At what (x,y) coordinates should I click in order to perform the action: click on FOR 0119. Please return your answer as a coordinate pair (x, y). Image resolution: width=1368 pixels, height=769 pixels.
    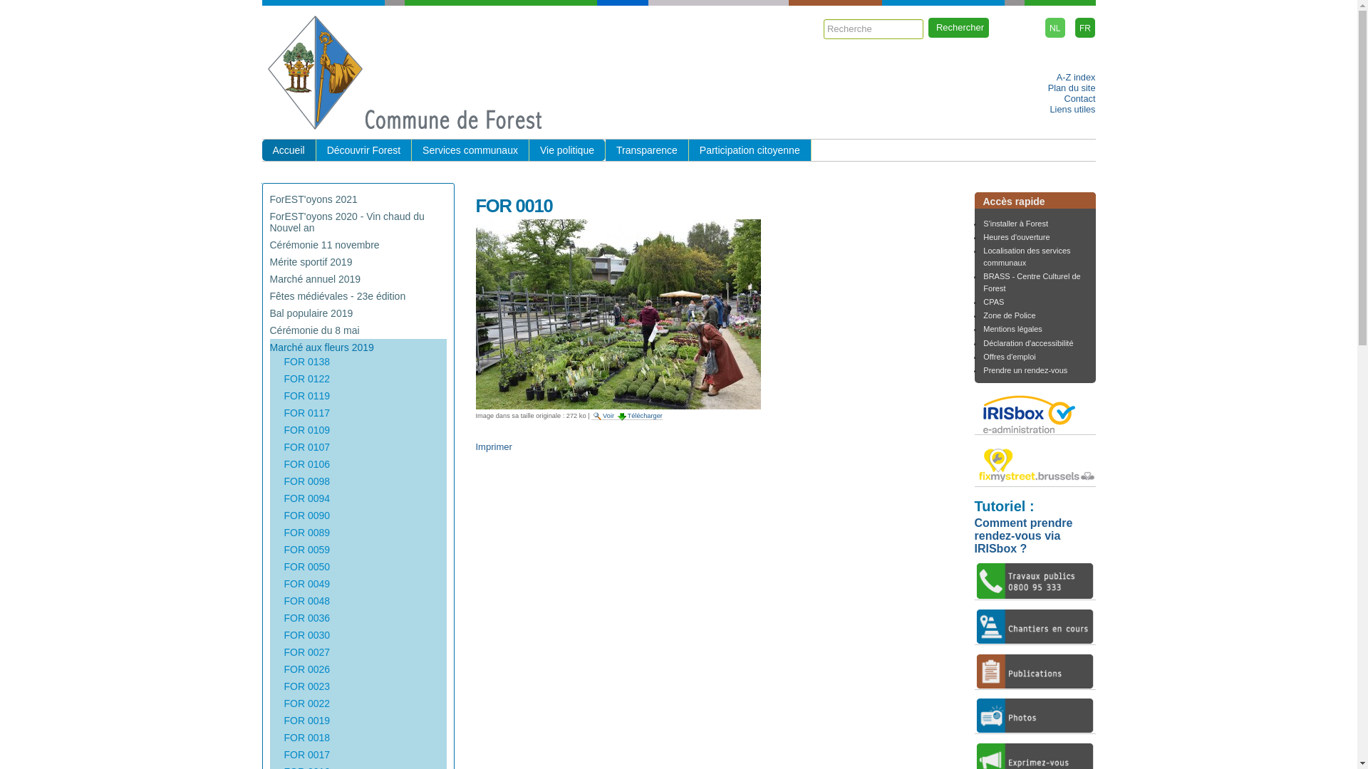
    Looking at the image, I should click on (306, 396).